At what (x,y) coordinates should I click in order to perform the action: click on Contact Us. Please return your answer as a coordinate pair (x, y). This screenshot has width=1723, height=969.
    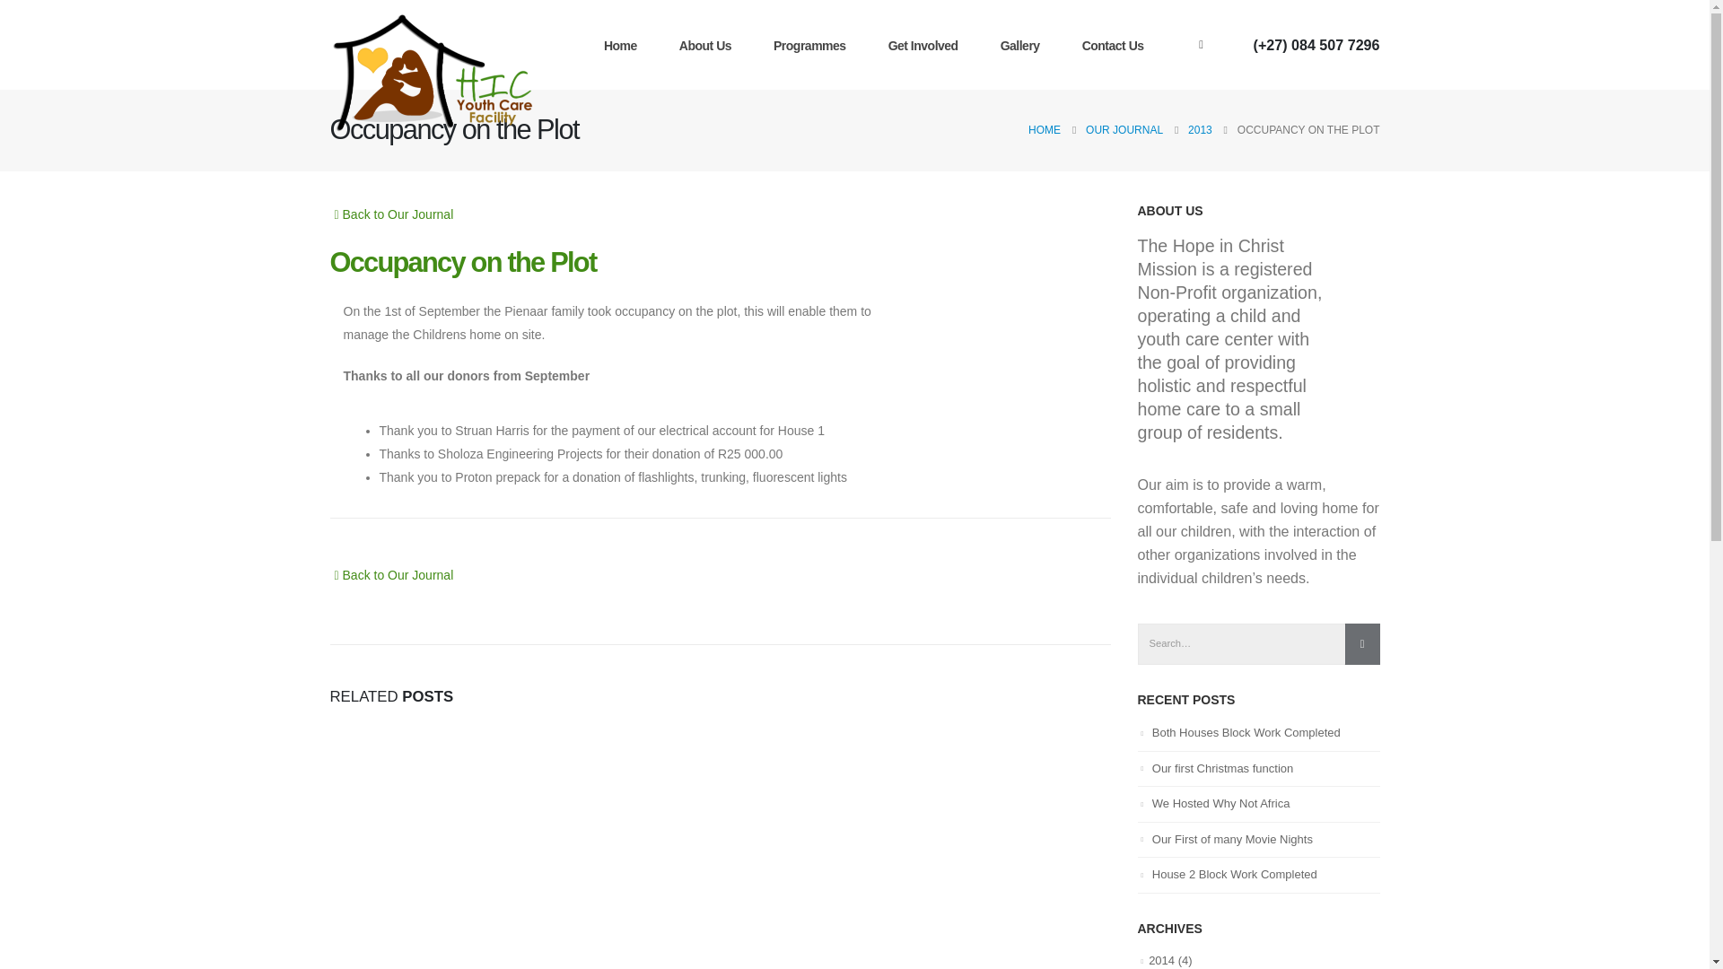
    Looking at the image, I should click on (1120, 44).